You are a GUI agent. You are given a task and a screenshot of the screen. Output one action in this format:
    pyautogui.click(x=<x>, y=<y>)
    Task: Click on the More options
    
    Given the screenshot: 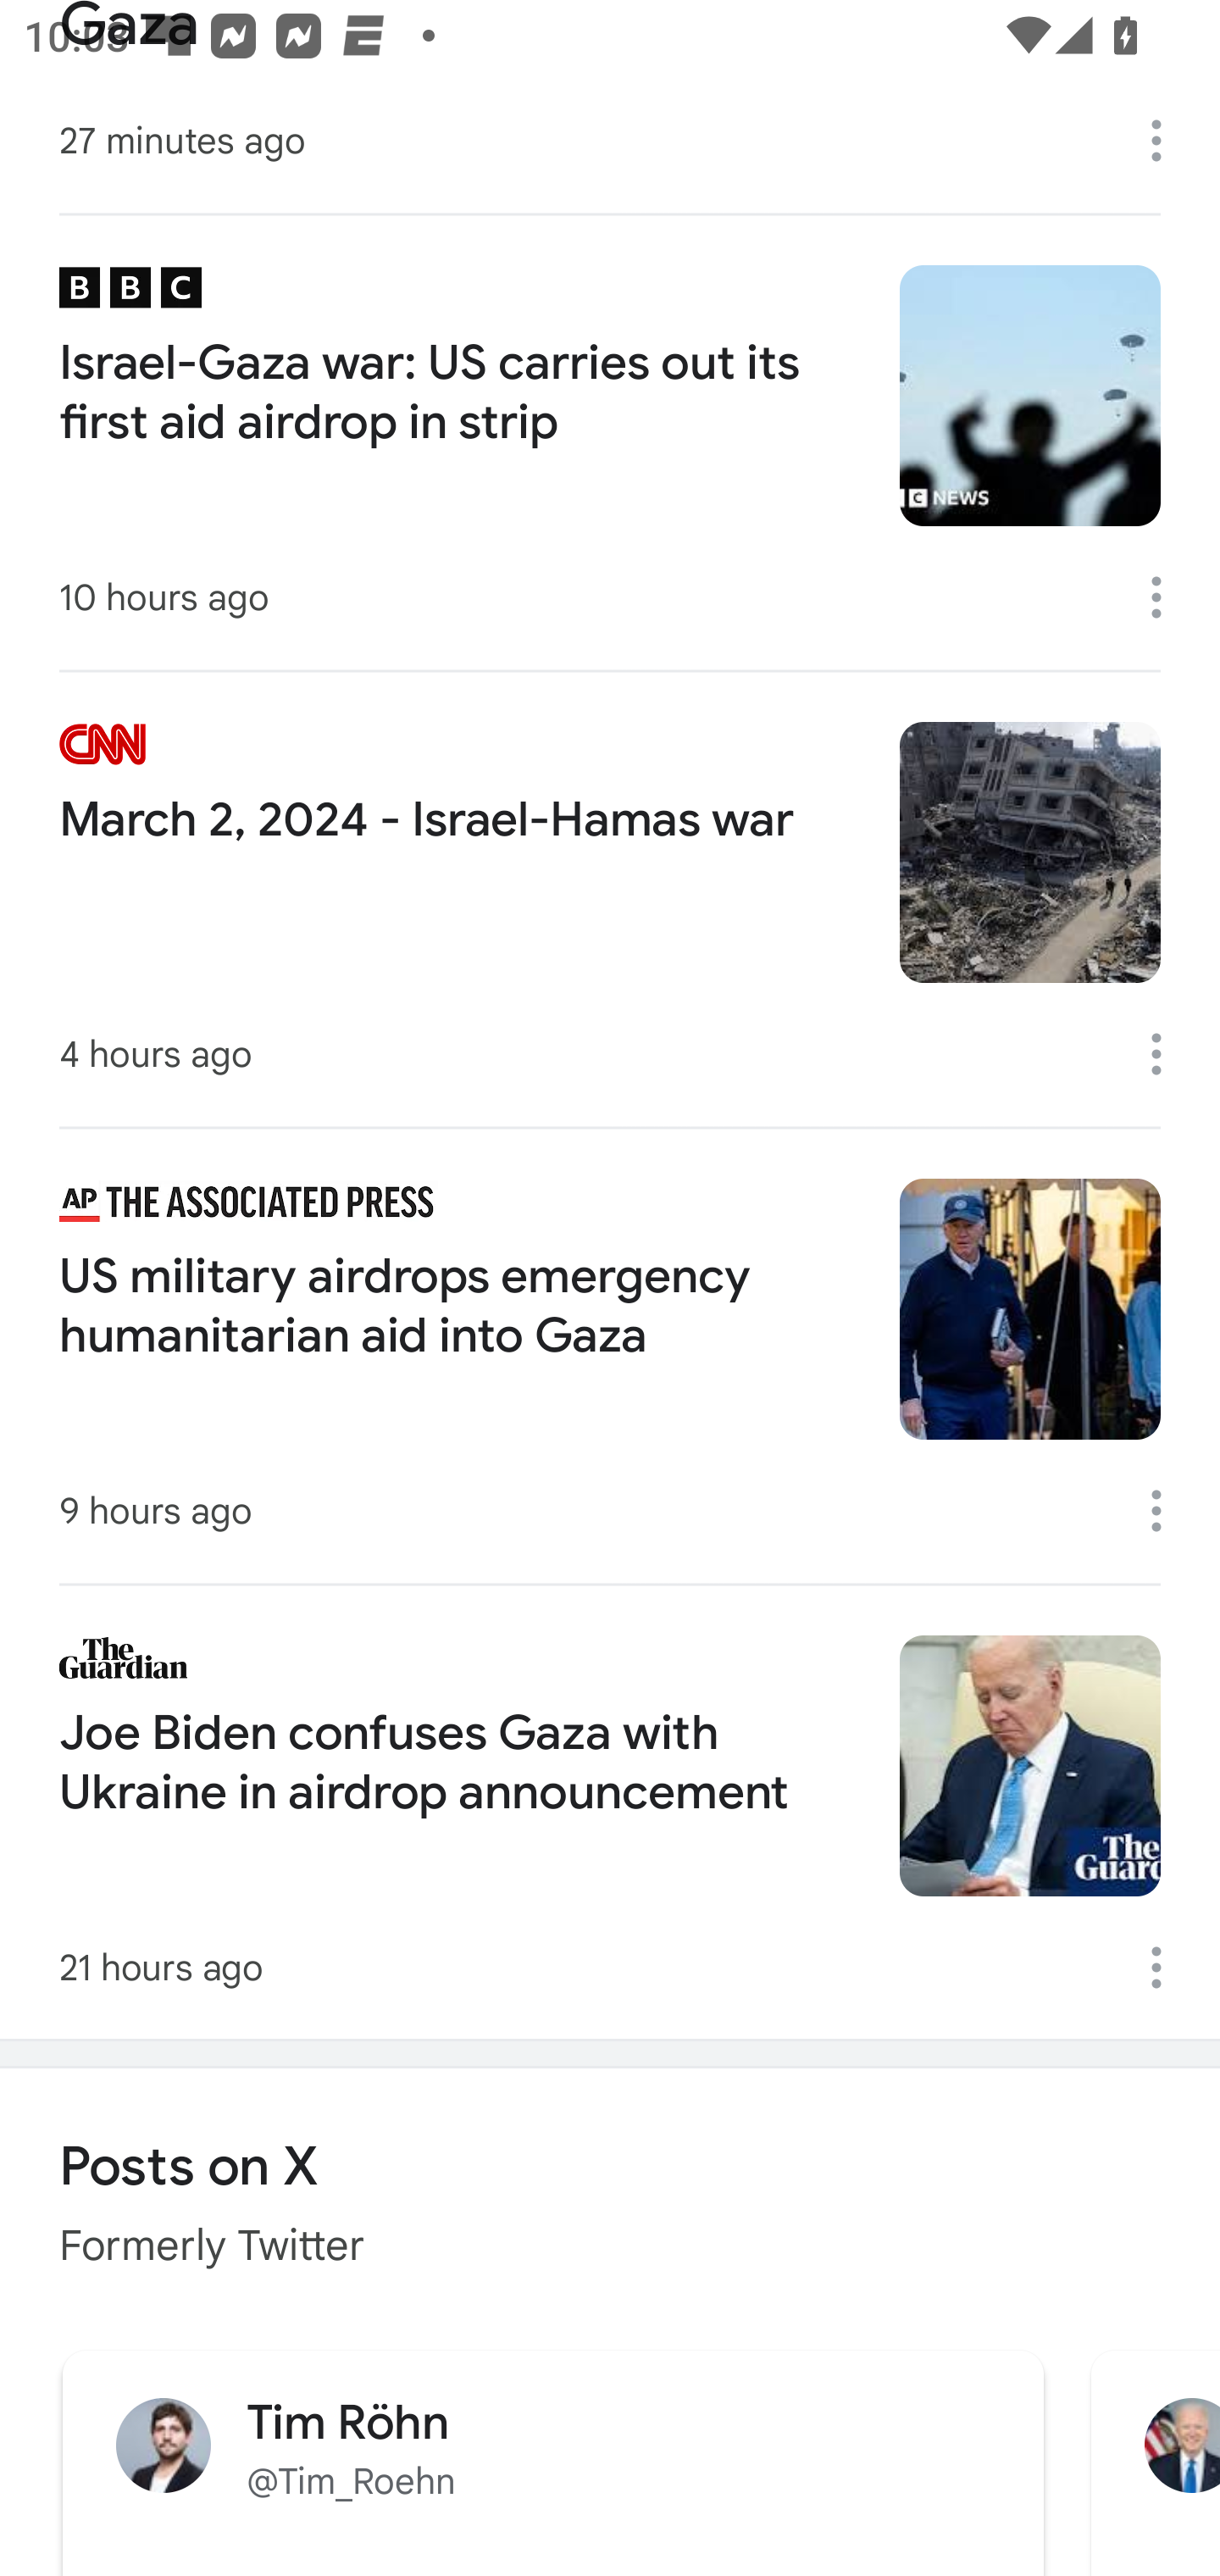 What is the action you would take?
    pyautogui.click(x=1167, y=1968)
    